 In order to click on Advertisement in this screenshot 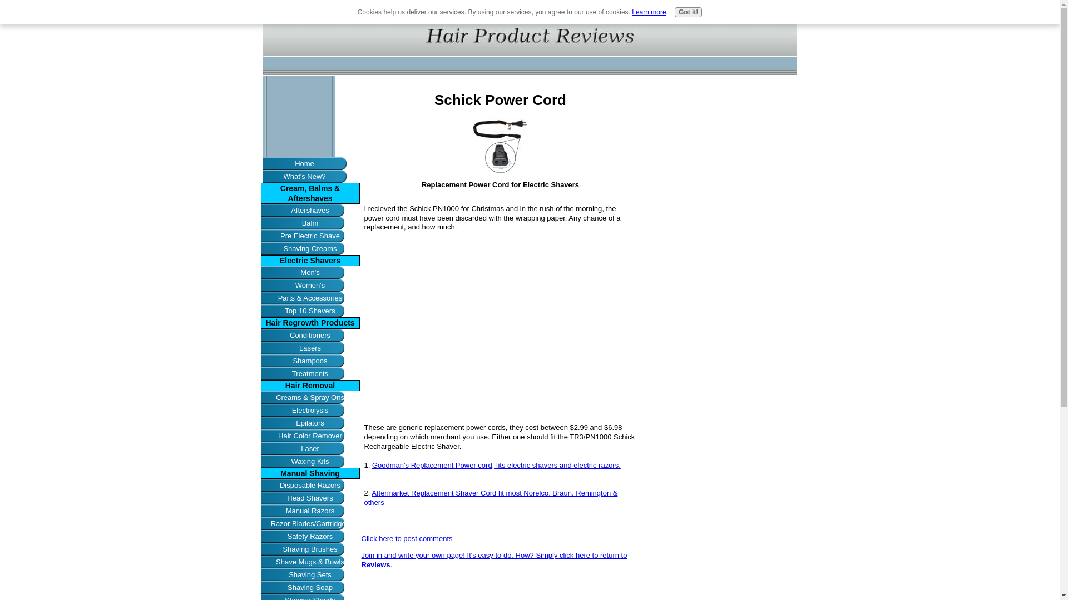, I will do `click(501, 588)`.